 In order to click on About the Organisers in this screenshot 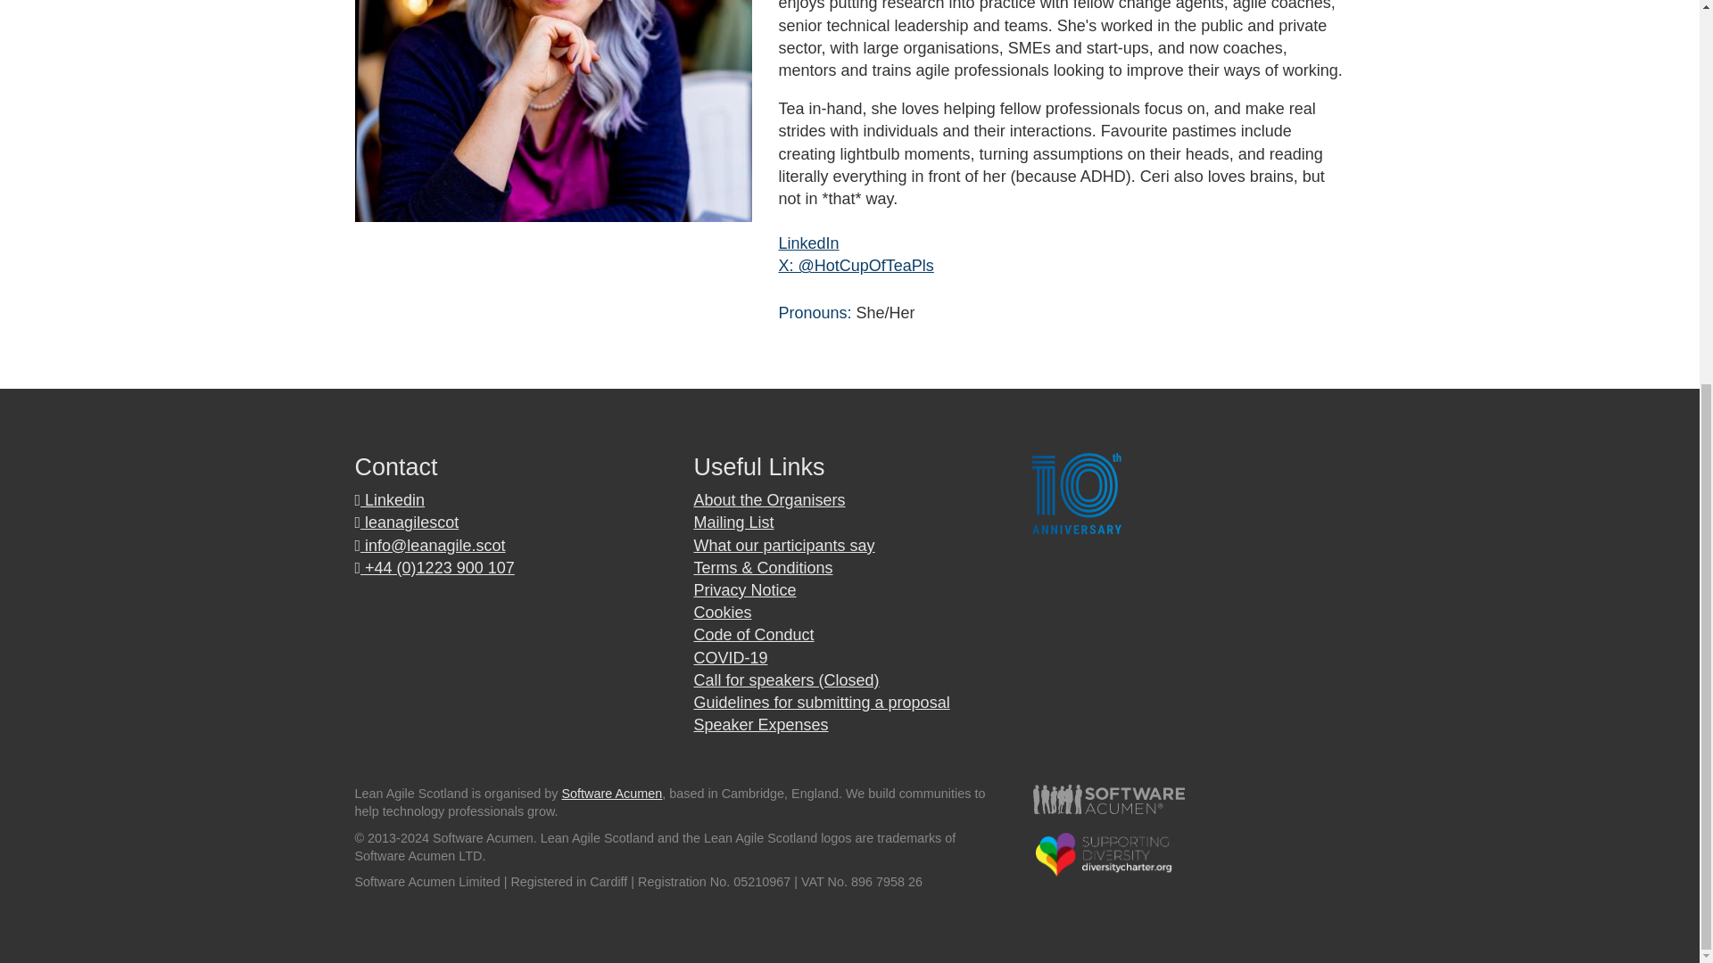, I will do `click(769, 499)`.